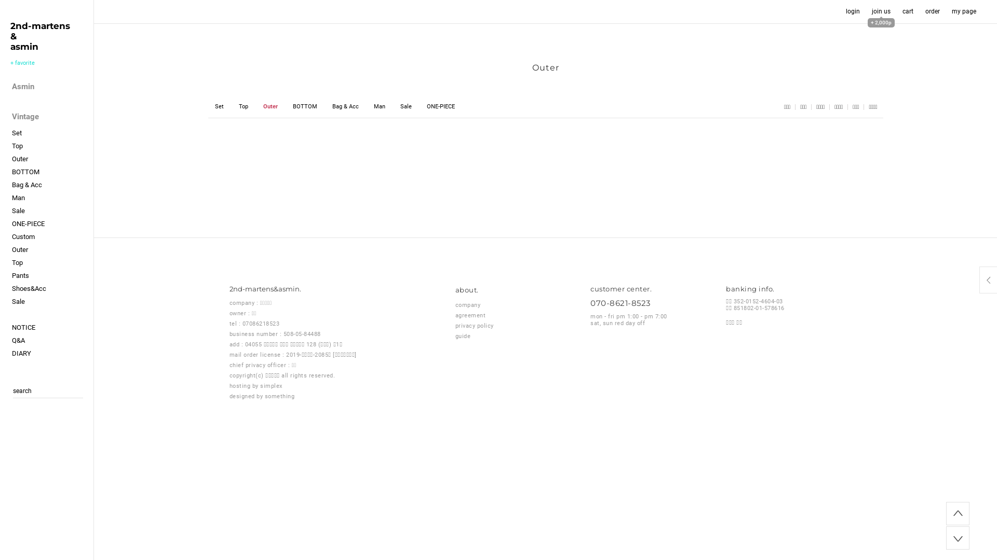  Describe the element at coordinates (219, 107) in the screenshot. I see `Set` at that location.